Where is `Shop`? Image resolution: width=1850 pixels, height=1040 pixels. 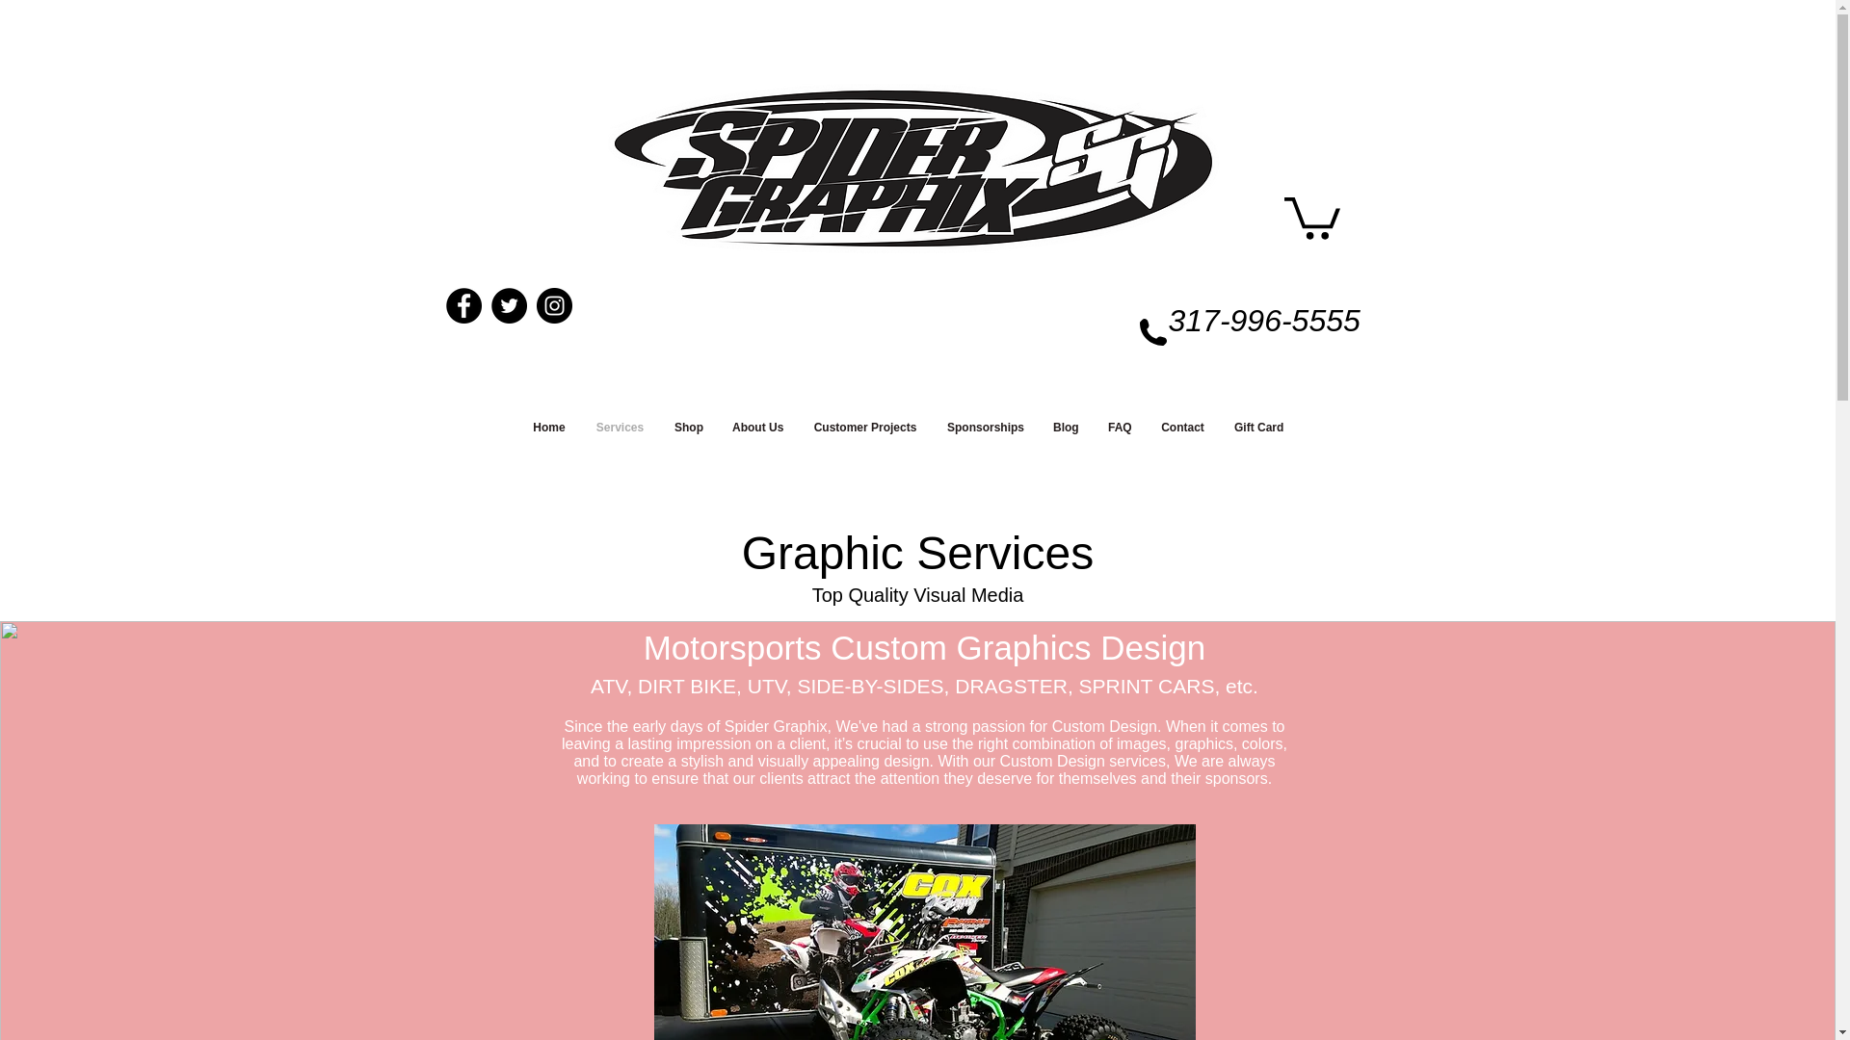 Shop is located at coordinates (688, 428).